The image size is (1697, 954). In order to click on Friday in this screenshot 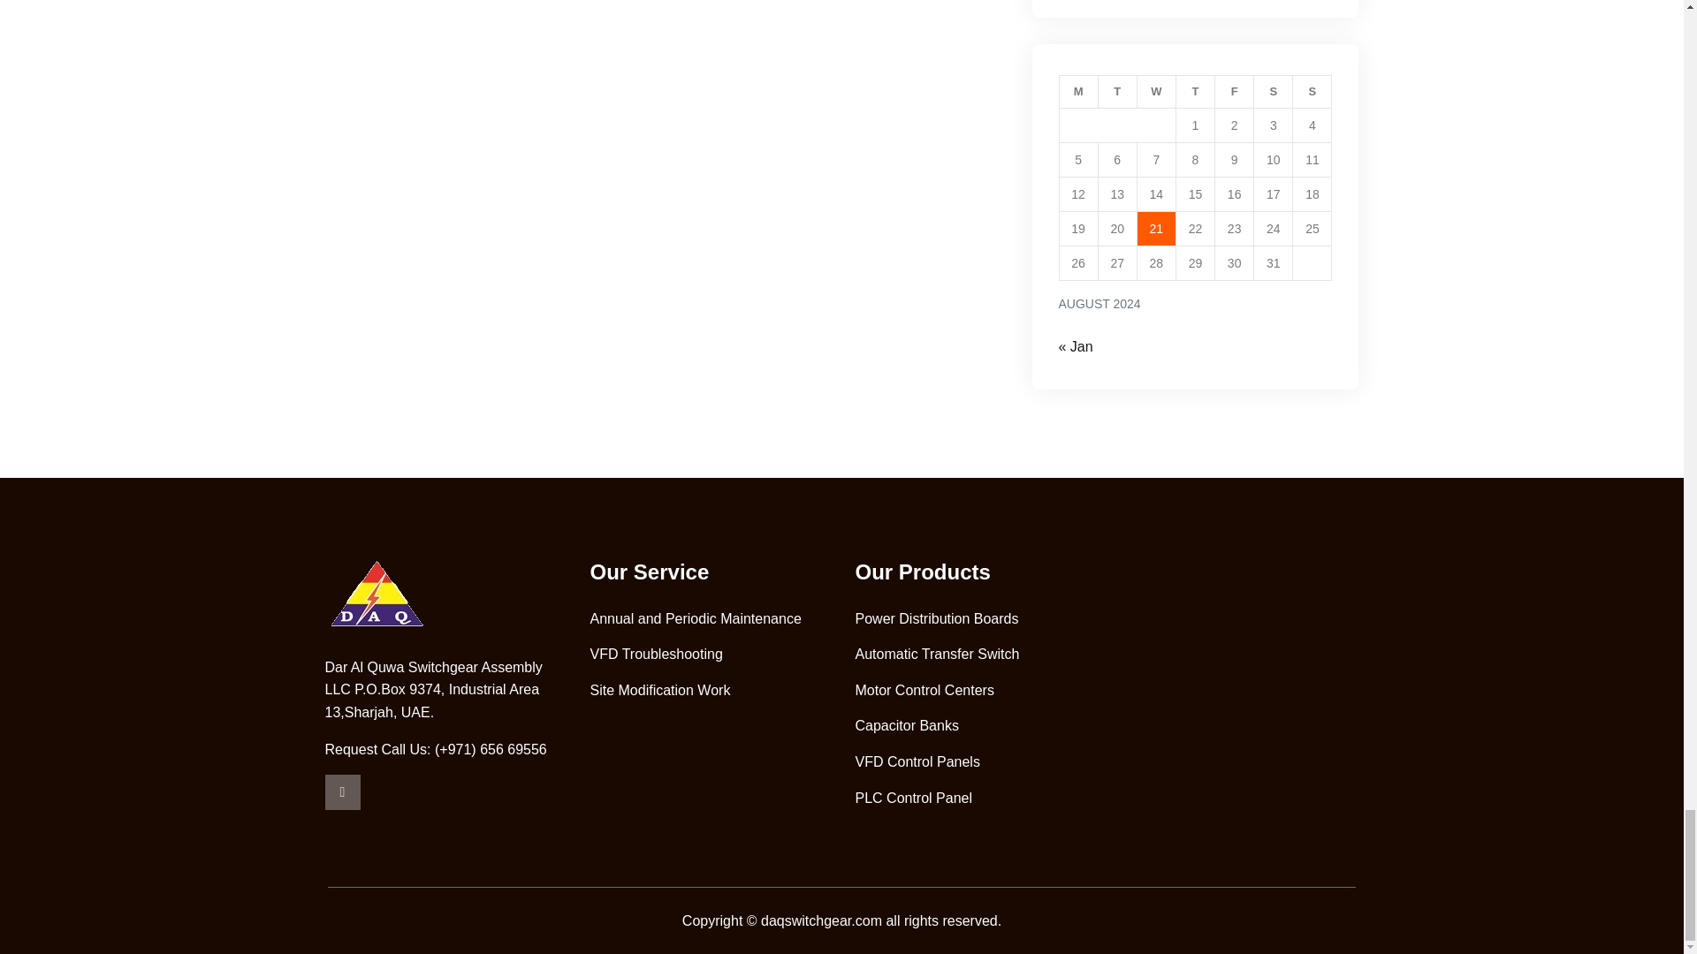, I will do `click(1234, 92)`.